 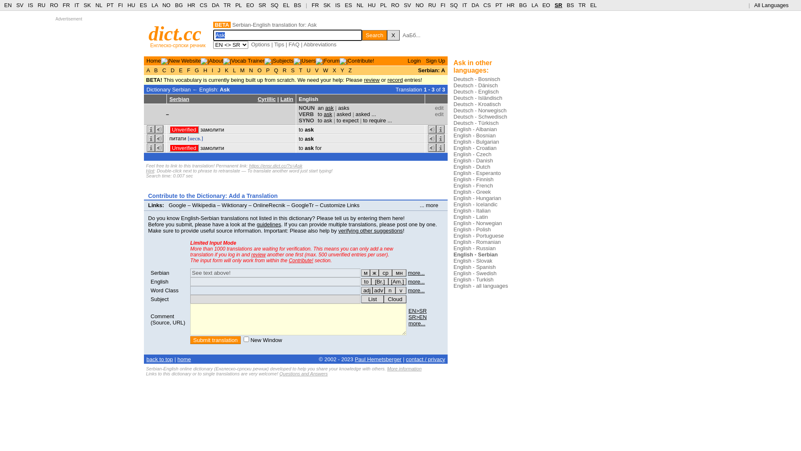 What do you see at coordinates (215, 5) in the screenshot?
I see `DA` at bounding box center [215, 5].